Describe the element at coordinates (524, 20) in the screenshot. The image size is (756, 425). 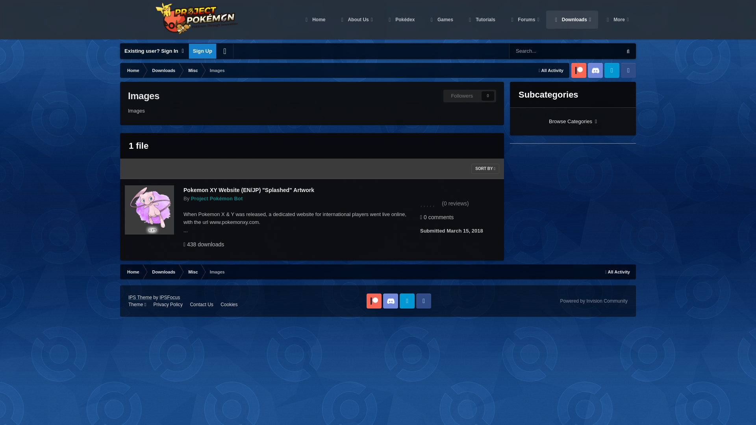
I see `Forums` at that location.